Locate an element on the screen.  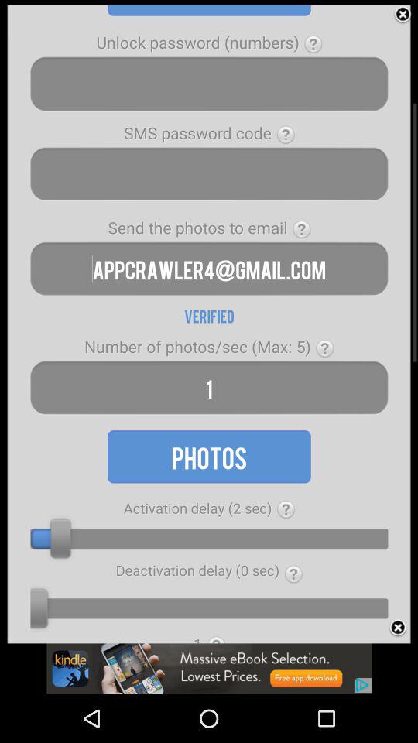
go to search is located at coordinates (209, 173).